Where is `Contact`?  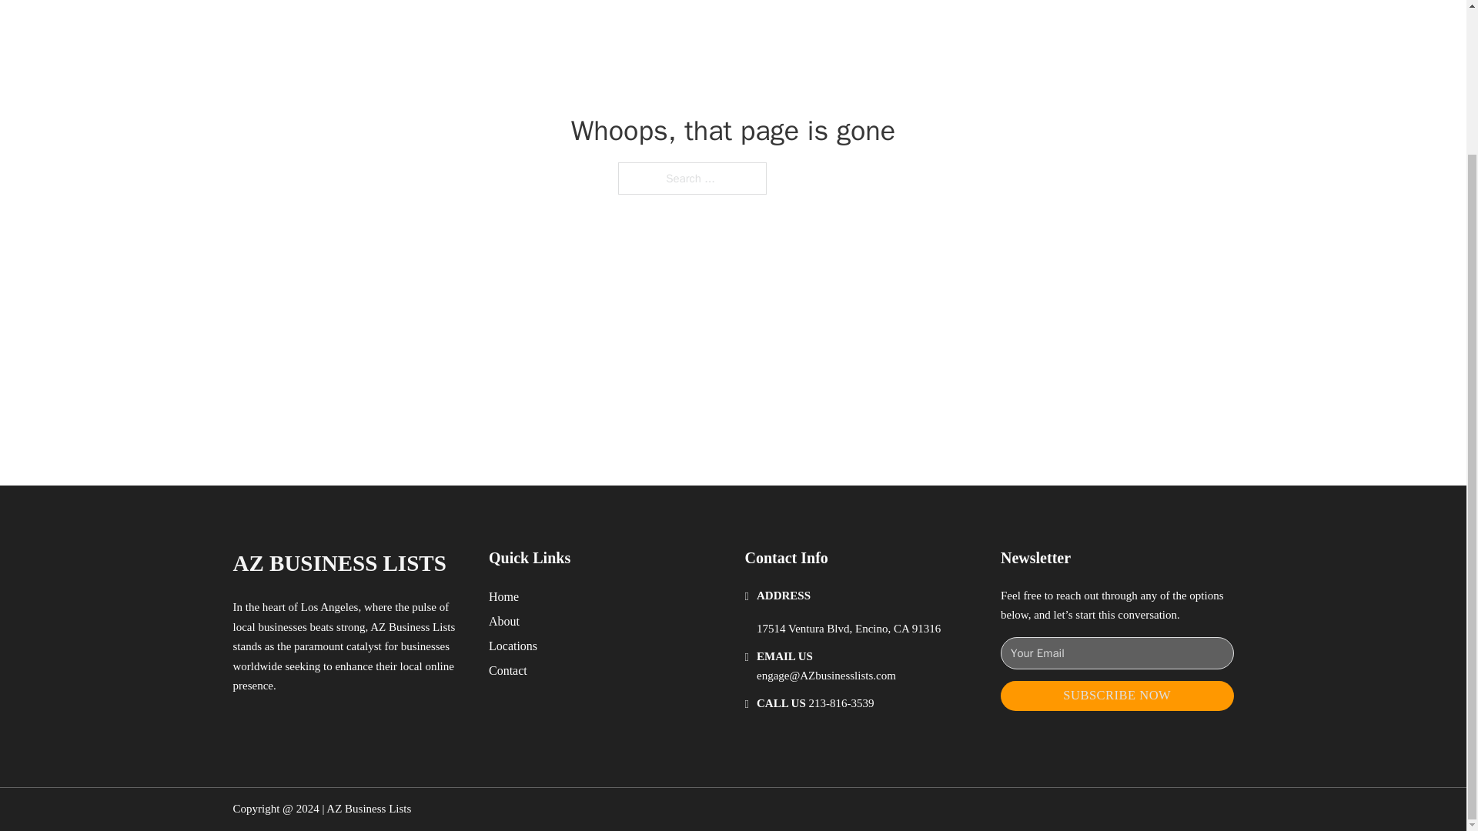 Contact is located at coordinates (508, 669).